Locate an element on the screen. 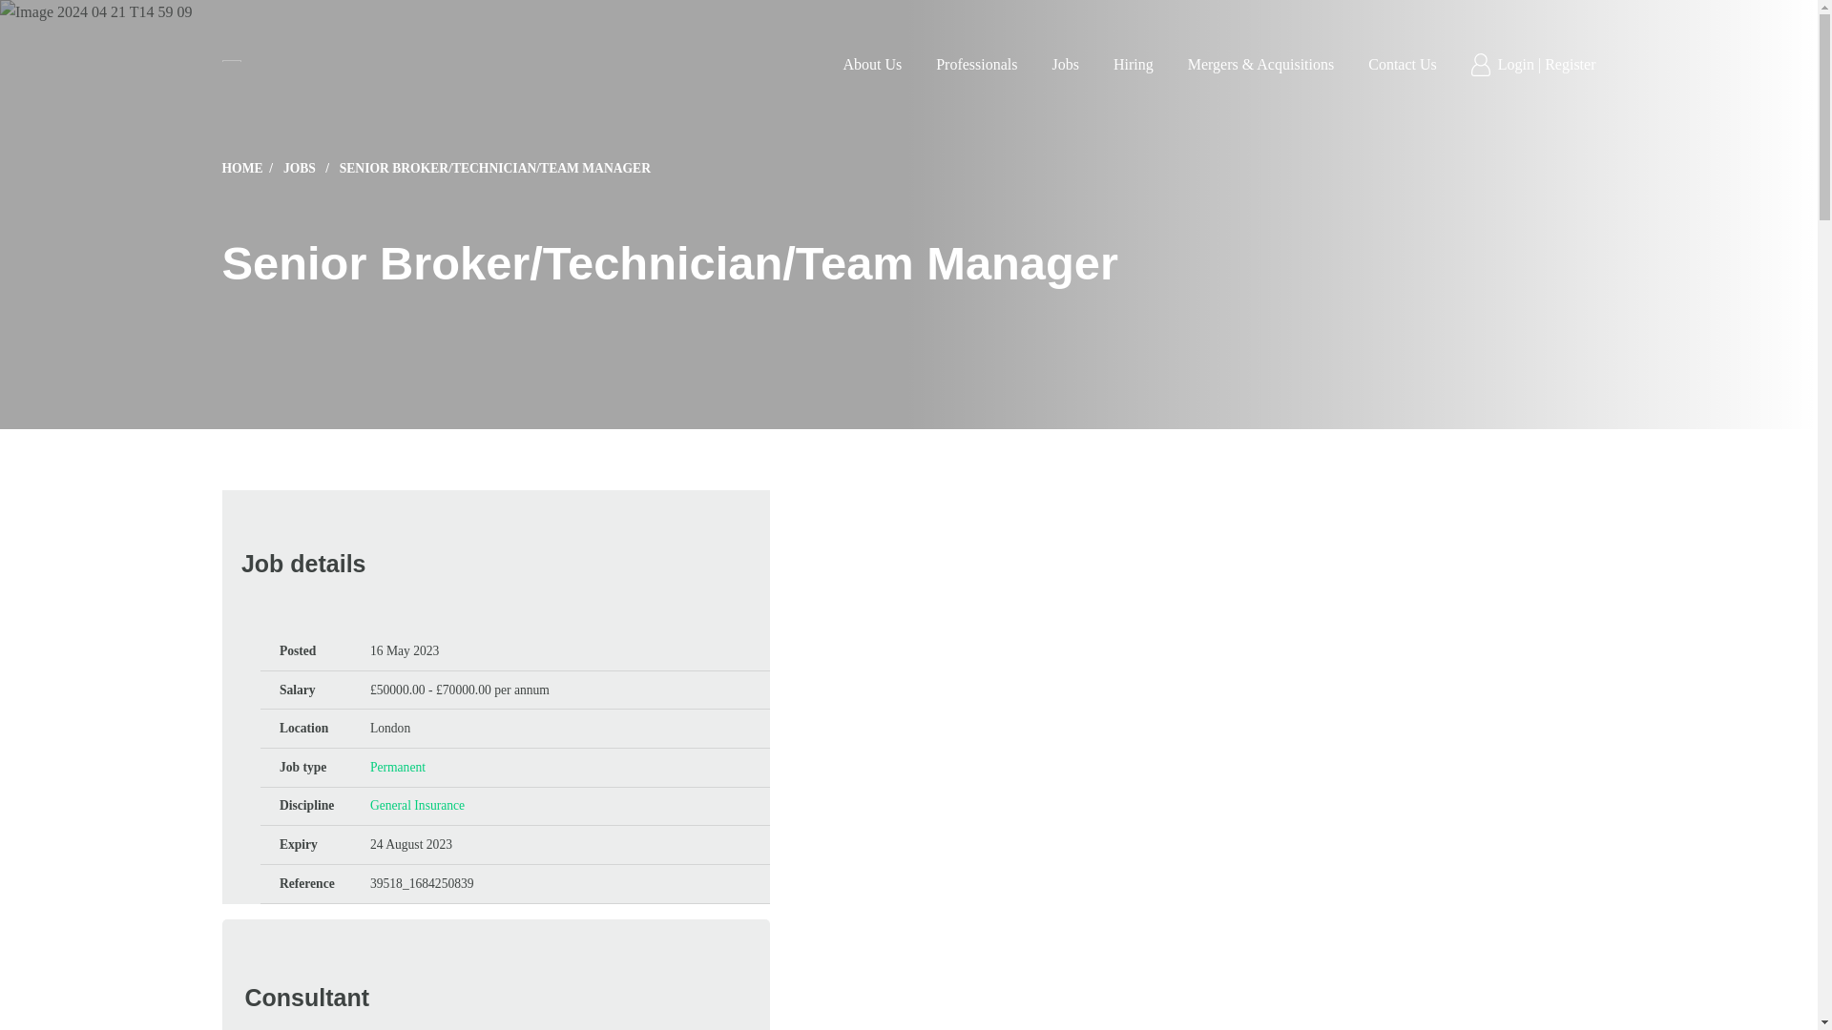  General Insurance is located at coordinates (417, 805).